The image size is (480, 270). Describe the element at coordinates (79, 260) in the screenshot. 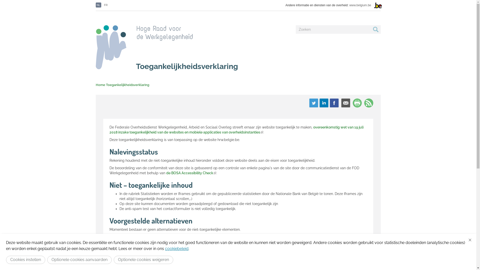

I see `Optionele cookies aanvaarden` at that location.